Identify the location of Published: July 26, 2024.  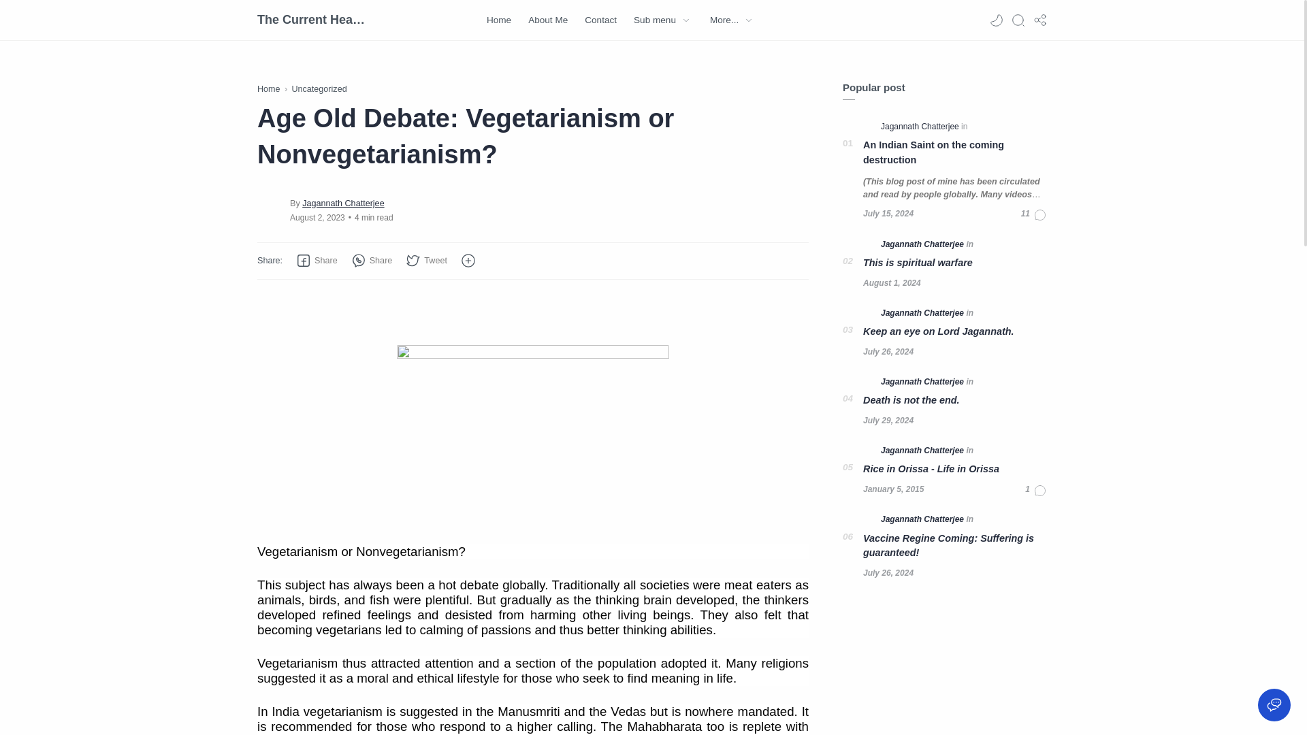
(888, 351).